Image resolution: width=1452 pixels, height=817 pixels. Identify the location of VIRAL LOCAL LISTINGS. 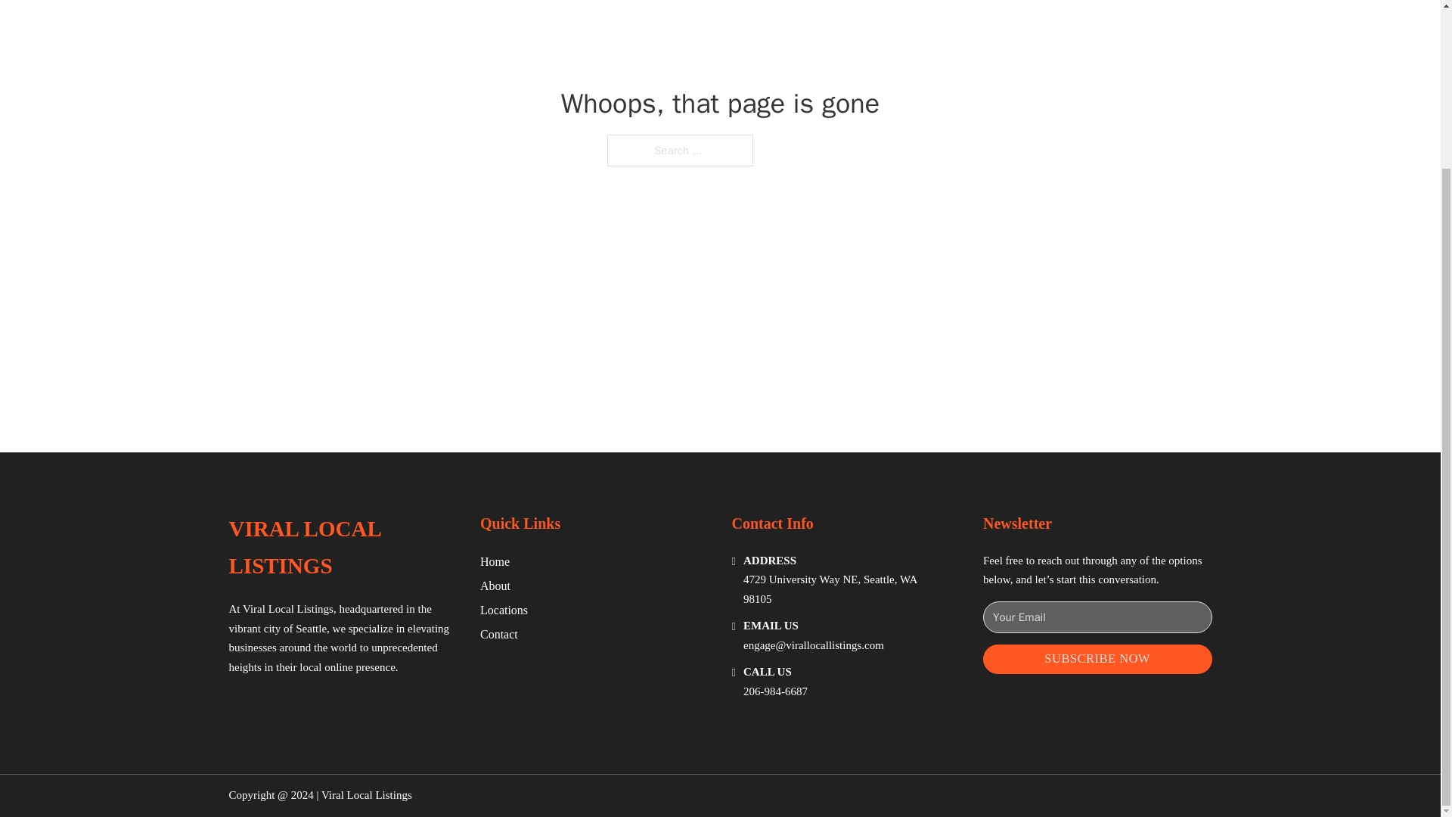
(342, 548).